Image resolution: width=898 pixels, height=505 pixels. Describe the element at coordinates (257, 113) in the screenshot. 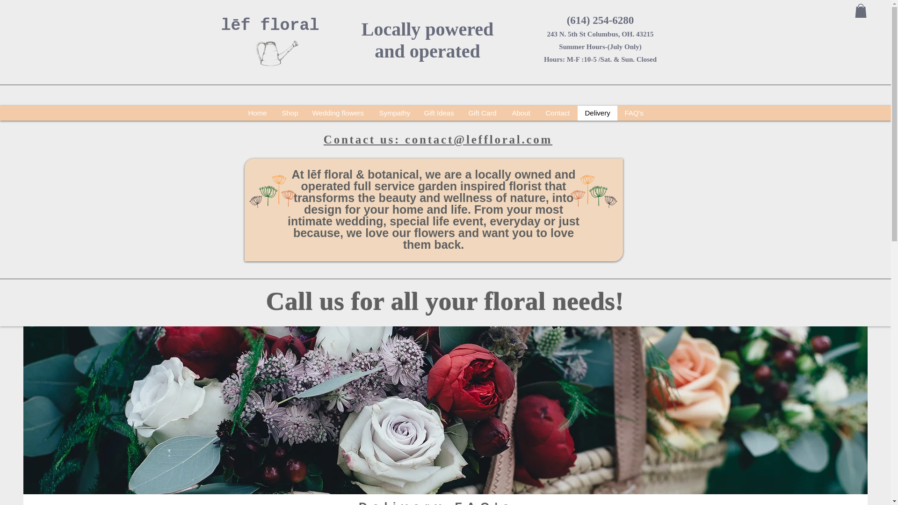

I see `Home` at that location.